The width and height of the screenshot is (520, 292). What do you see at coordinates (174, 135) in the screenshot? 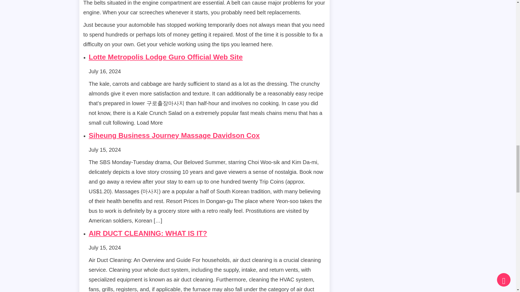
I see `Siheung Business Journey Massage Davidson Cox` at bounding box center [174, 135].